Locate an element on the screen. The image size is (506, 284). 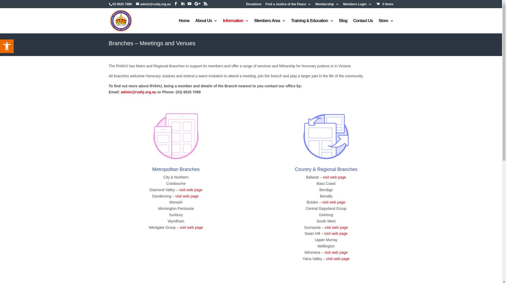
Members Area is located at coordinates (270, 26).